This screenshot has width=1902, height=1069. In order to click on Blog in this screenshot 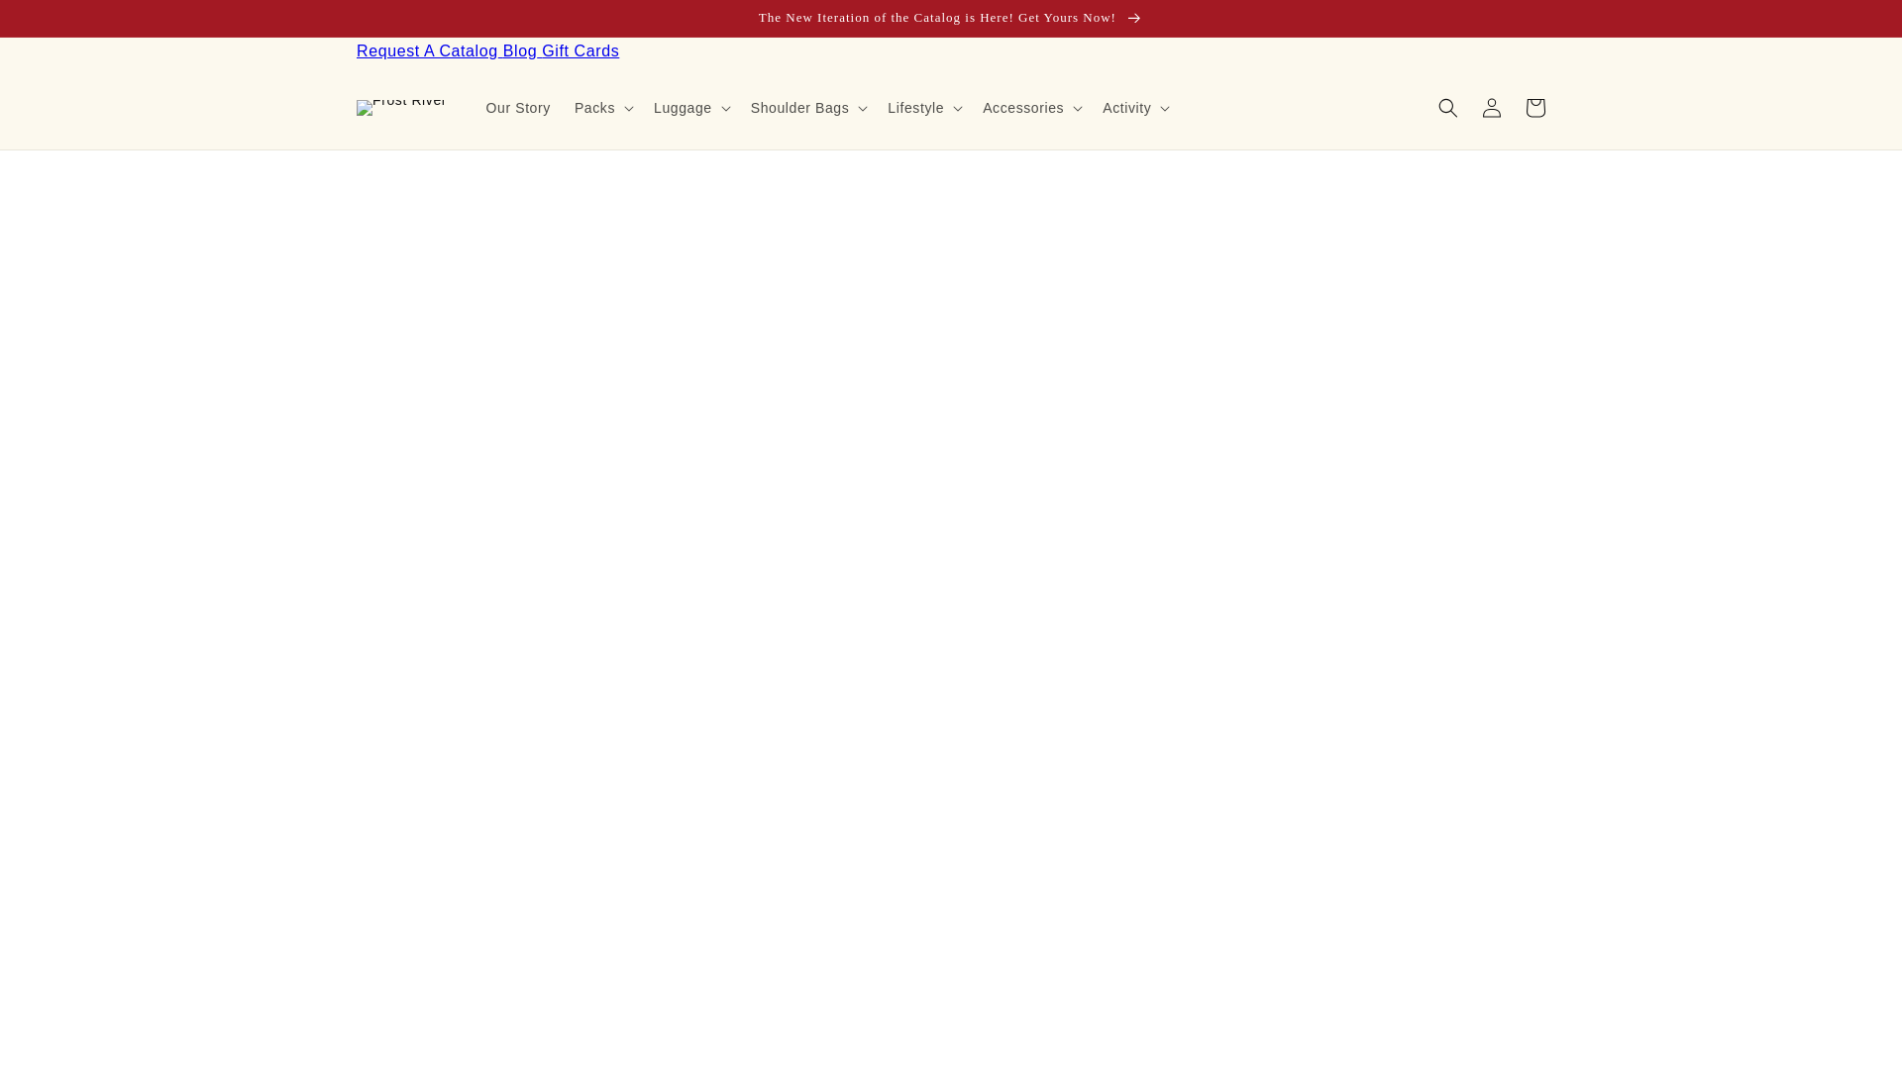, I will do `click(523, 51)`.